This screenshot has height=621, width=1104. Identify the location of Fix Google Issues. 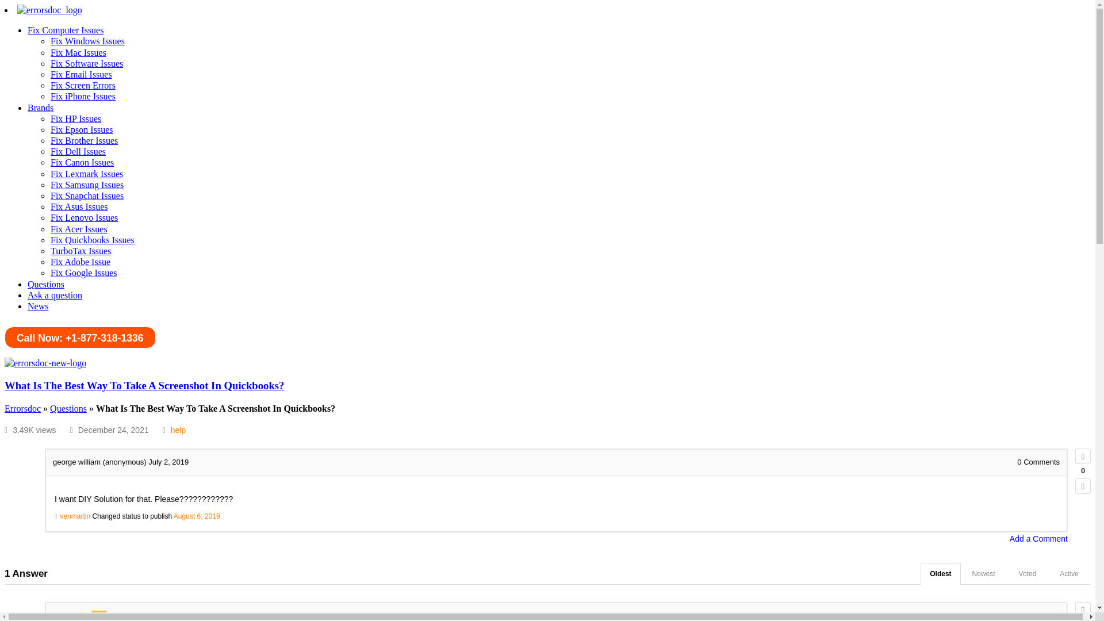
(84, 273).